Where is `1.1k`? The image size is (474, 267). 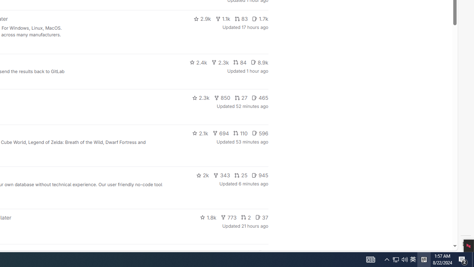 1.1k is located at coordinates (223, 19).